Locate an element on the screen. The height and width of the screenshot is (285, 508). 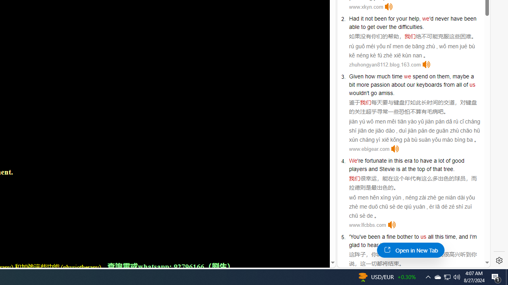
fortunate is located at coordinates (376, 161).